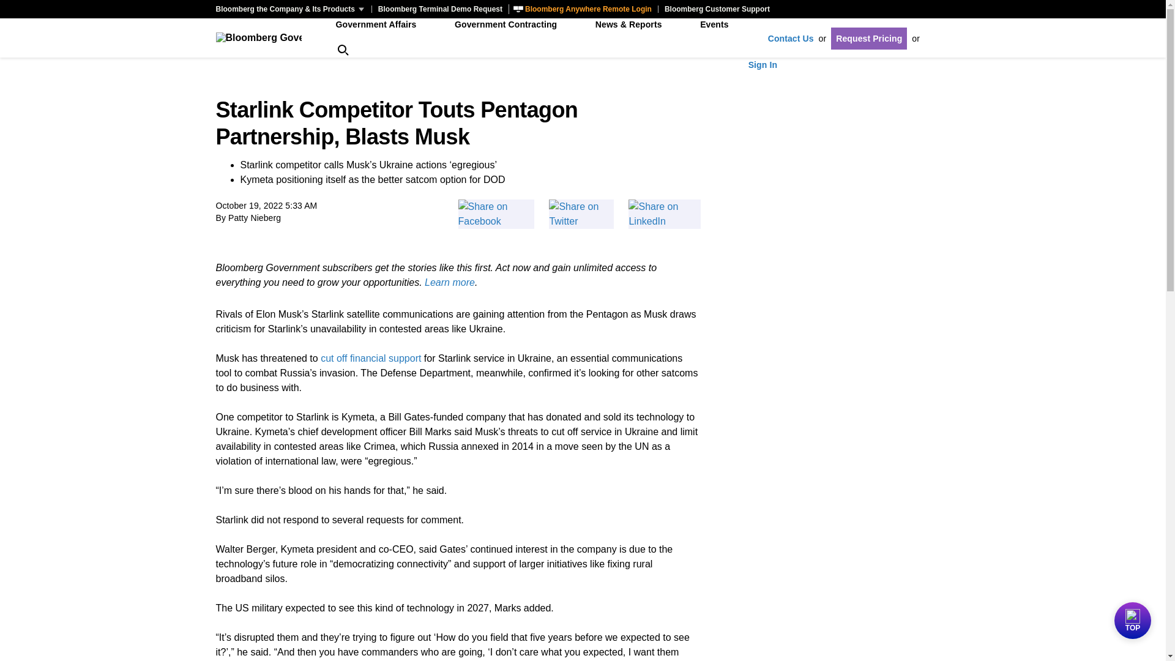  I want to click on Share on Facebook, so click(496, 214).